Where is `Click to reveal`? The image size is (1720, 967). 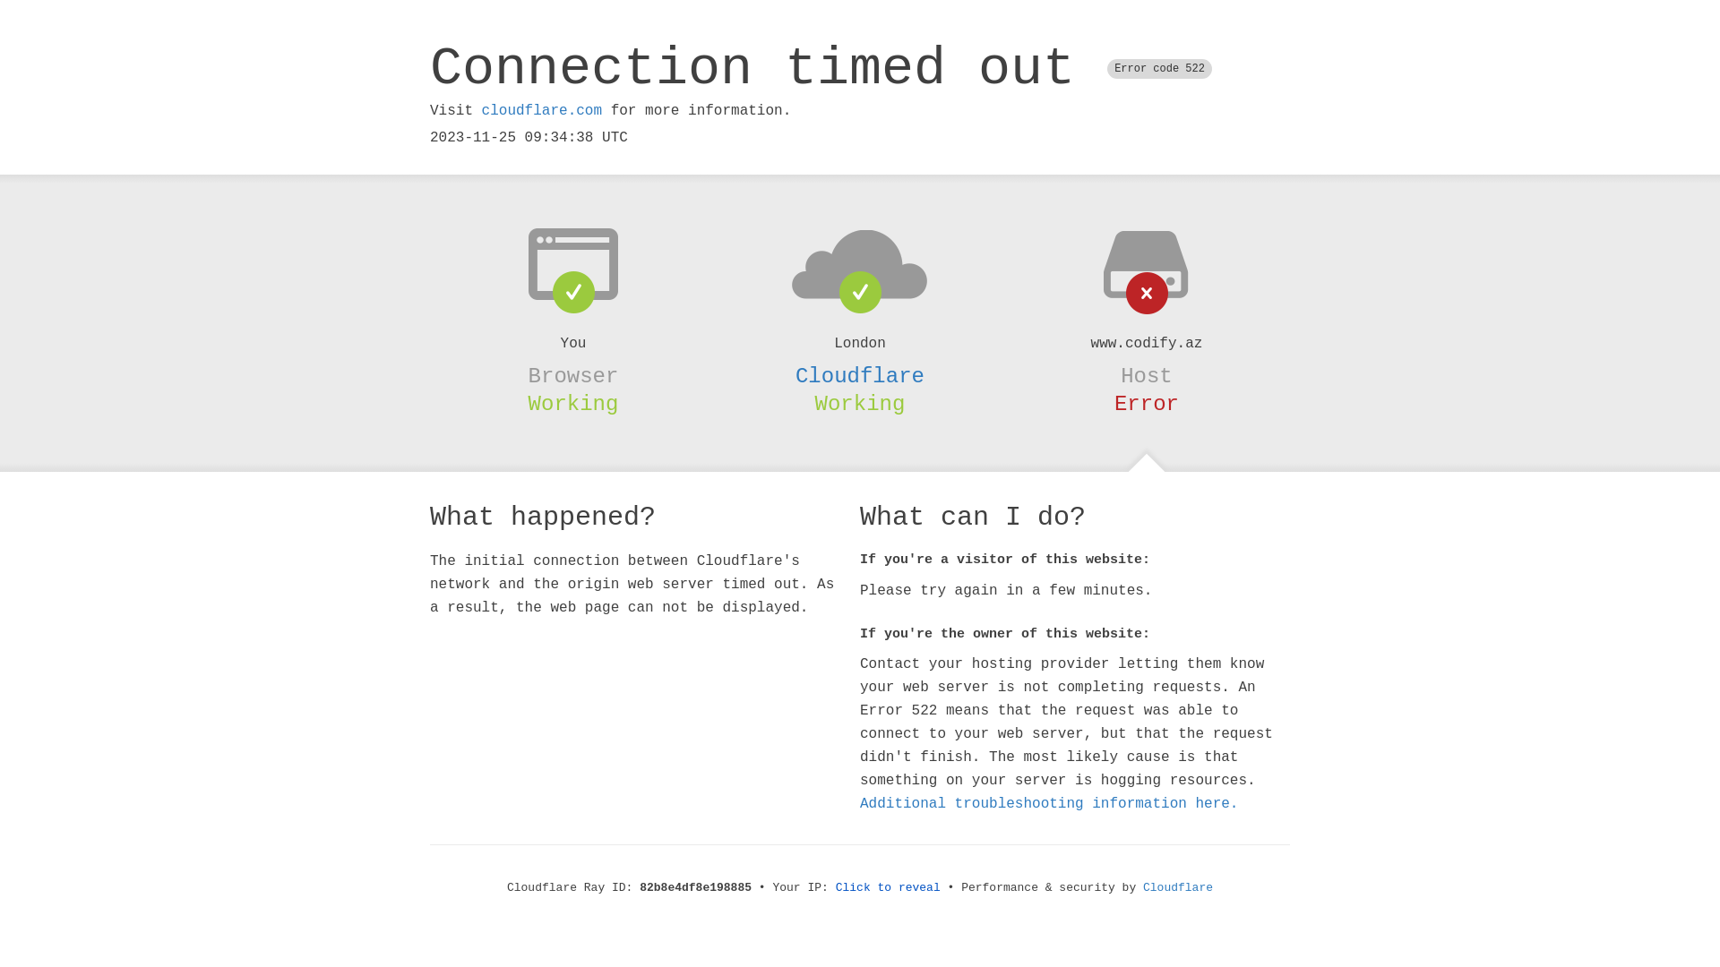 Click to reveal is located at coordinates (889, 888).